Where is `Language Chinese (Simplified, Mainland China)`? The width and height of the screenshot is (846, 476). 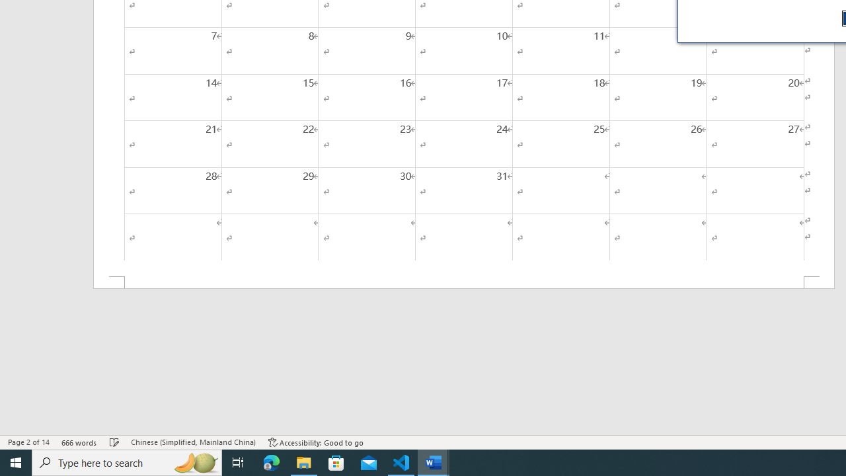 Language Chinese (Simplified, Mainland China) is located at coordinates (193, 442).